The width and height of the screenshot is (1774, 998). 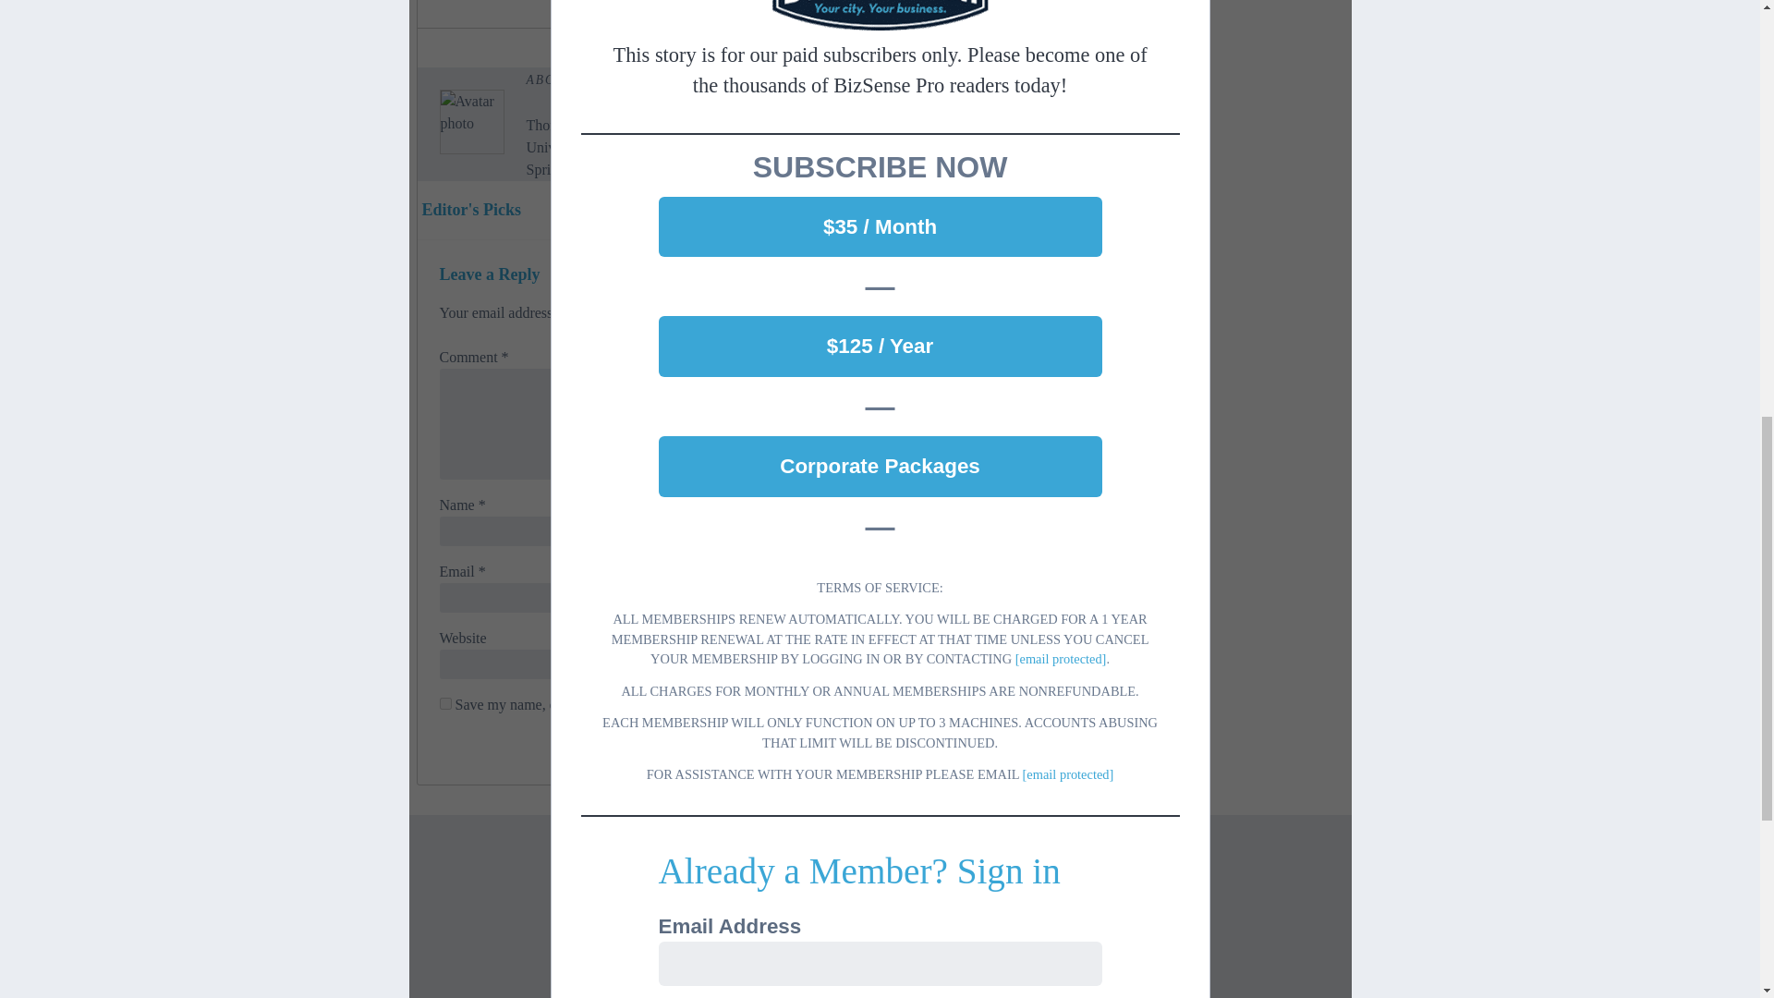 I want to click on Posts by Thomas Gounley, so click(x=756, y=79).